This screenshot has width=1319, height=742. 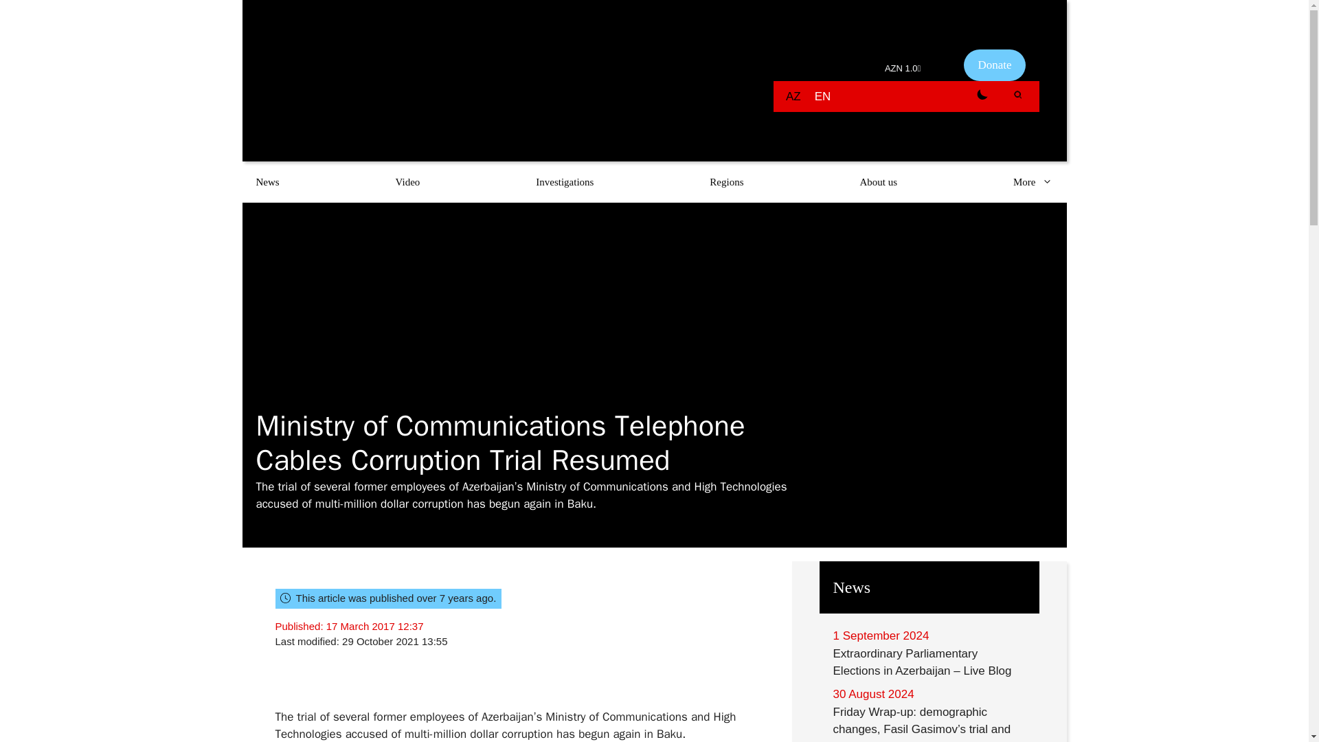 What do you see at coordinates (822, 96) in the screenshot?
I see `EN` at bounding box center [822, 96].